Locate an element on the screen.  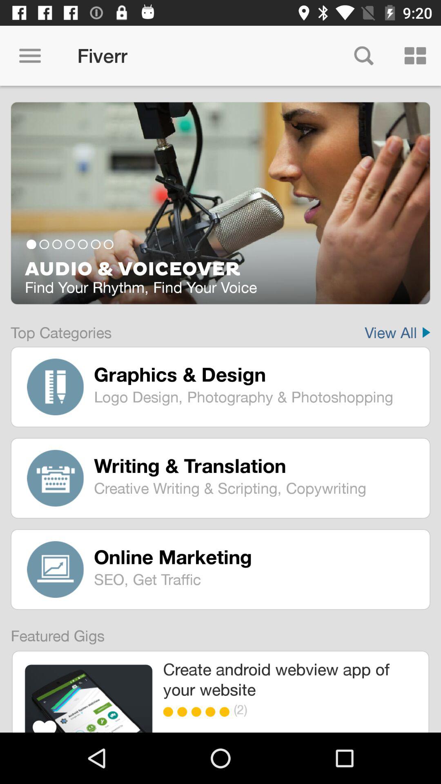
select icon to the left of the create android webview item is located at coordinates (88, 698).